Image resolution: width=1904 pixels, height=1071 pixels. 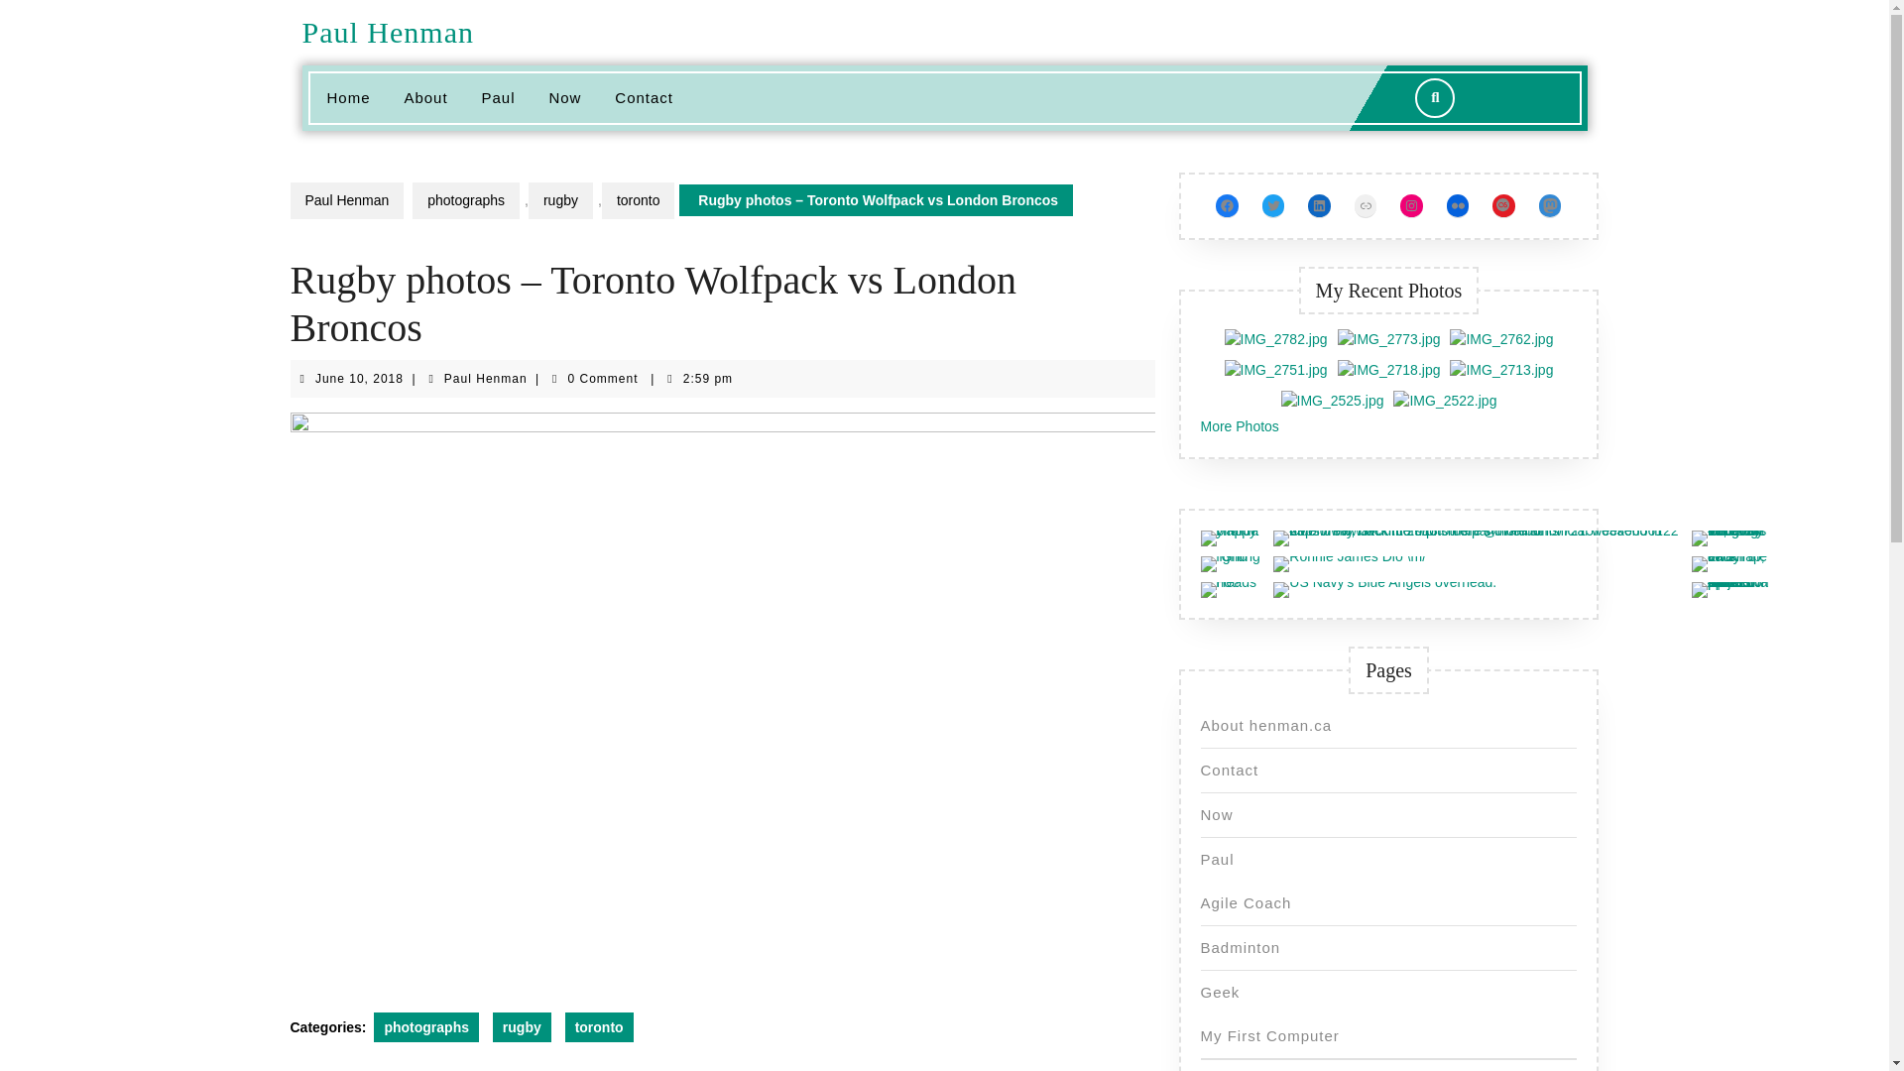 What do you see at coordinates (346, 200) in the screenshot?
I see `Paul Henman` at bounding box center [346, 200].